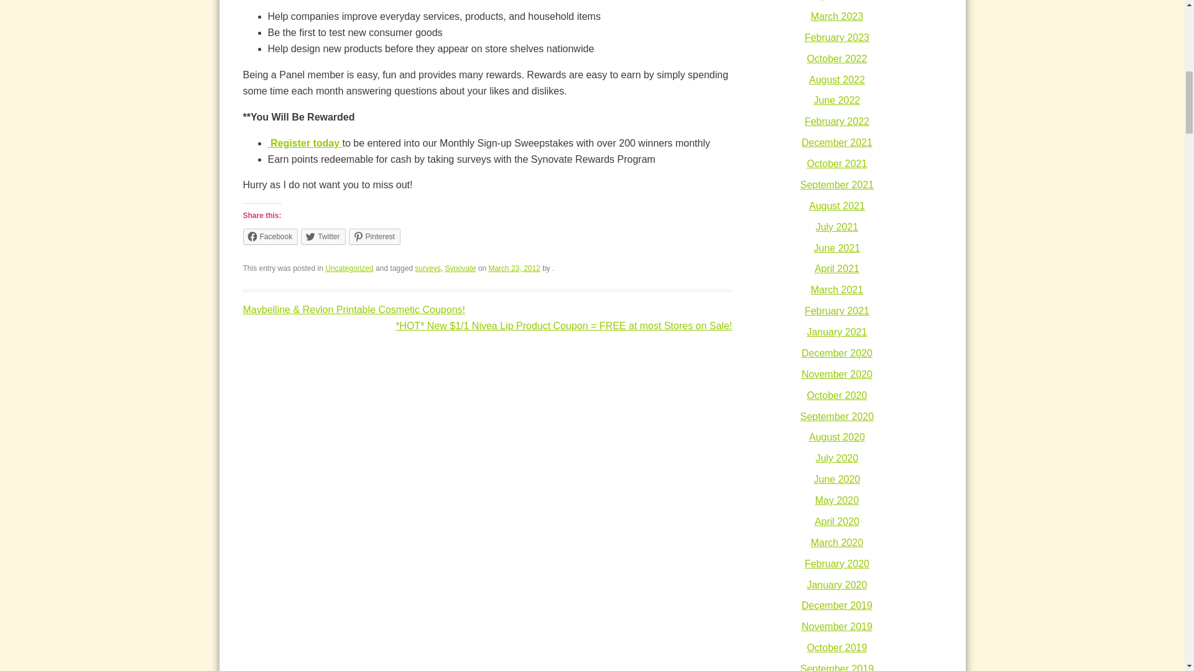 Image resolution: width=1194 pixels, height=671 pixels. I want to click on Click to share on Pinterest, so click(374, 237).